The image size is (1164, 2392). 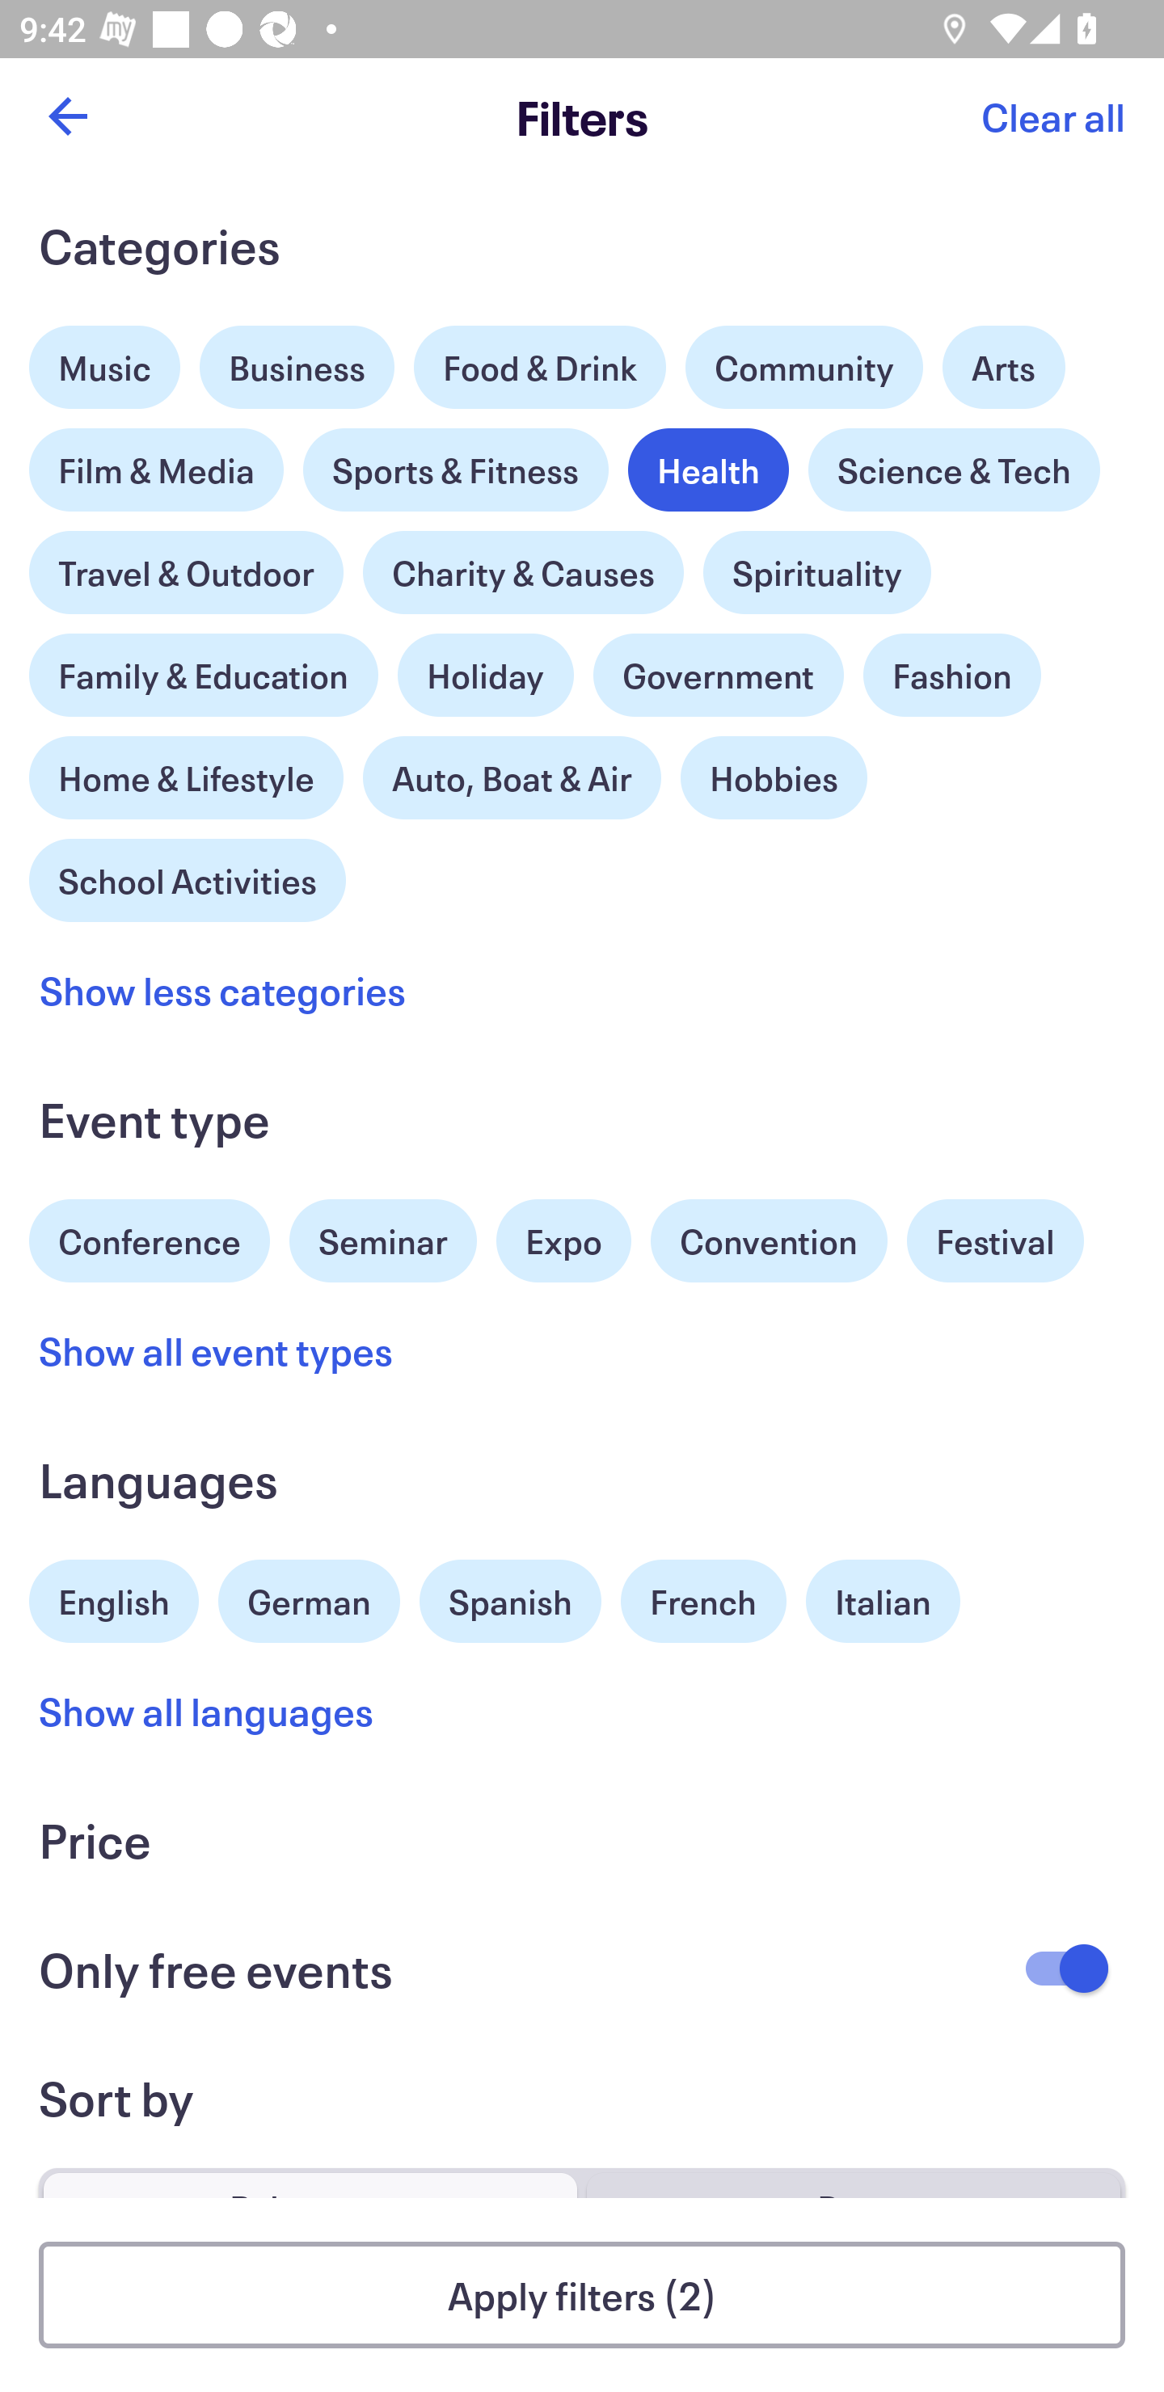 What do you see at coordinates (383, 1241) in the screenshot?
I see `Seminar` at bounding box center [383, 1241].